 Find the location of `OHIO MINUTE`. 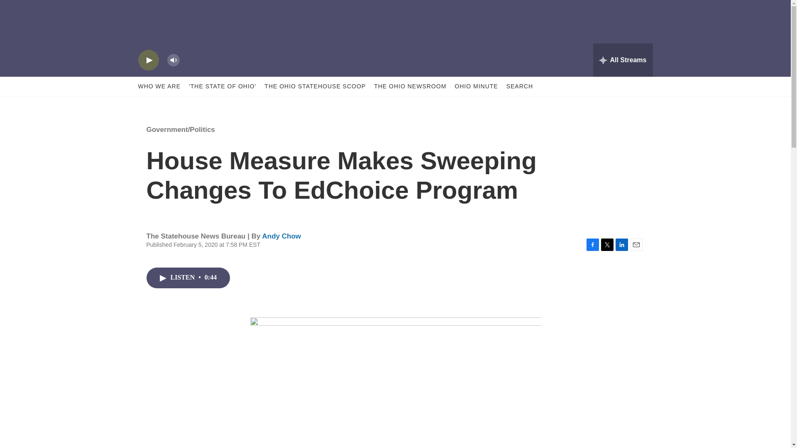

OHIO MINUTE is located at coordinates (476, 86).